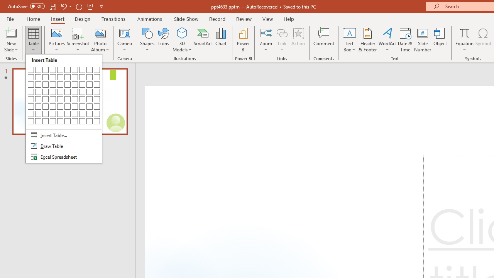 The width and height of the screenshot is (494, 278). I want to click on Power BI, so click(243, 39).